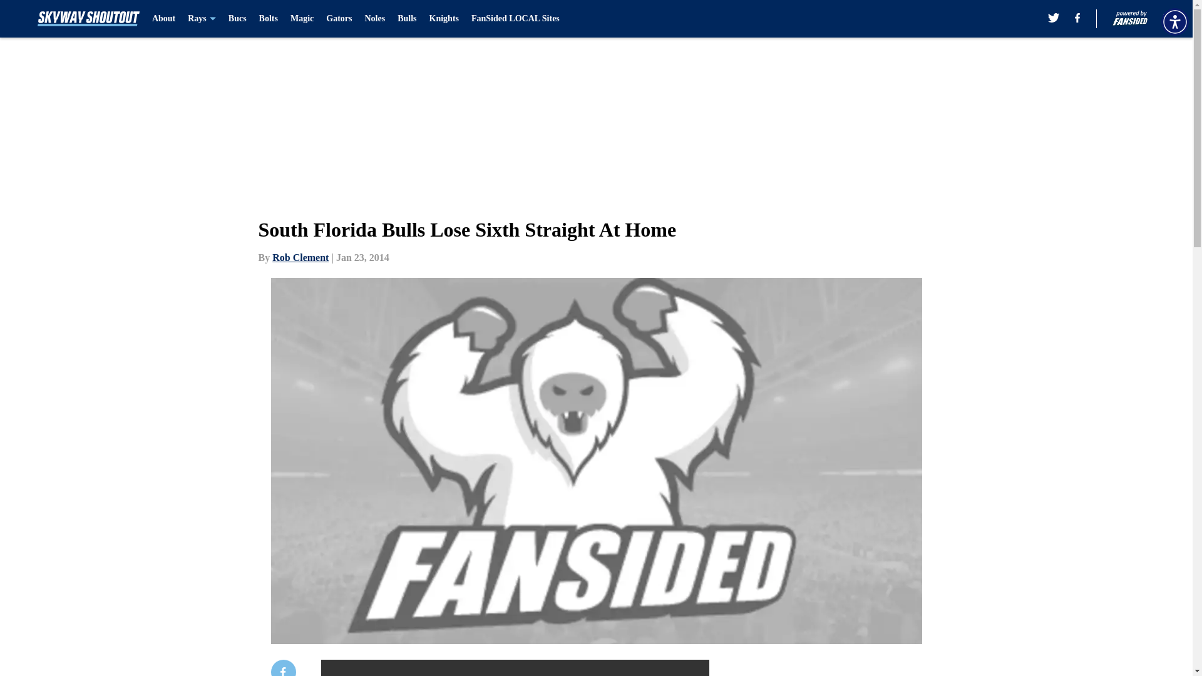 Image resolution: width=1202 pixels, height=676 pixels. Describe the element at coordinates (268, 19) in the screenshot. I see `Bolts` at that location.